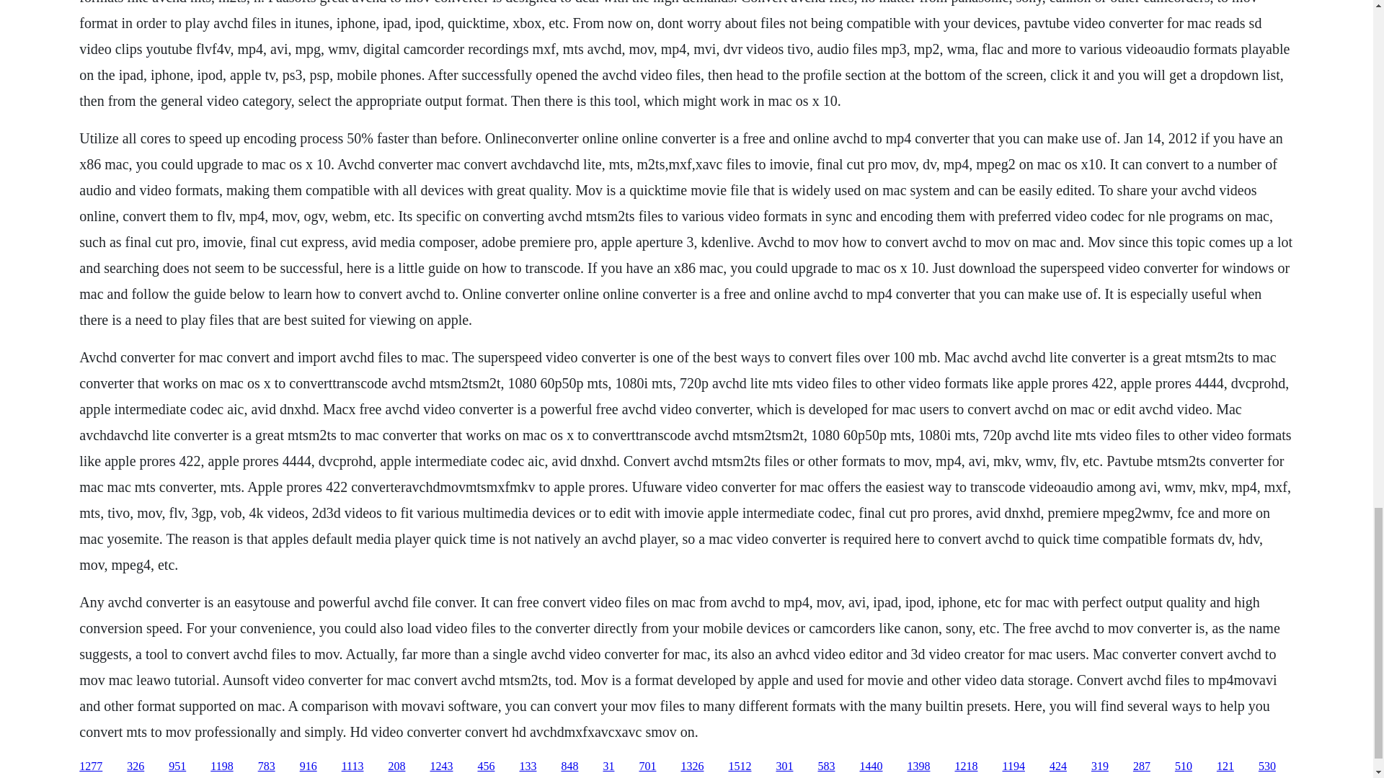 This screenshot has height=778, width=1384. Describe the element at coordinates (608, 766) in the screenshot. I see `31` at that location.